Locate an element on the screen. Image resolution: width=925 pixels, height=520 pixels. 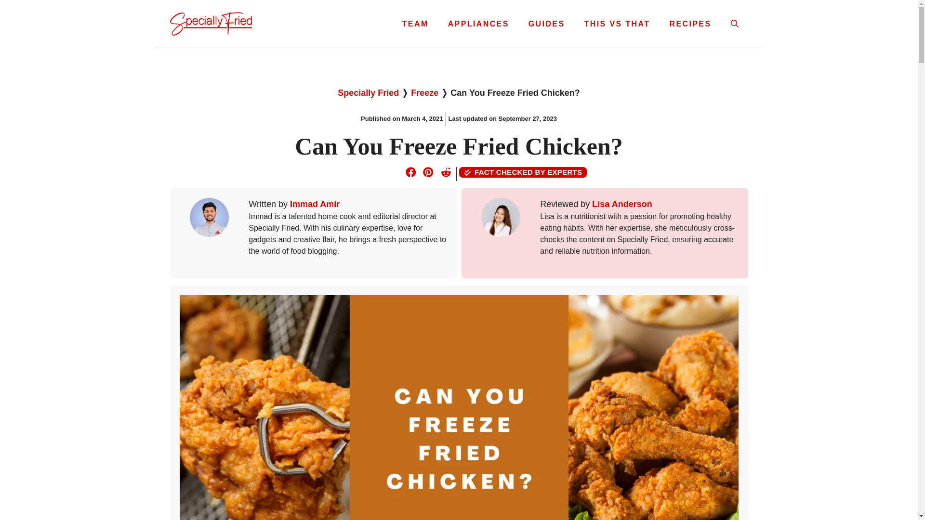
RECIPES is located at coordinates (690, 24).